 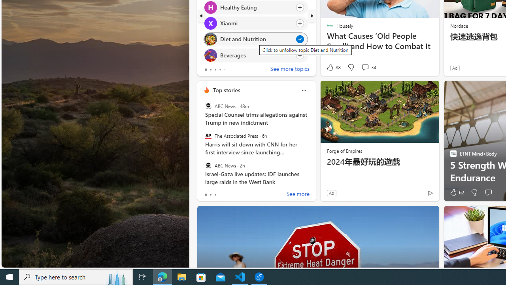 I want to click on The Associated Press, so click(x=208, y=136).